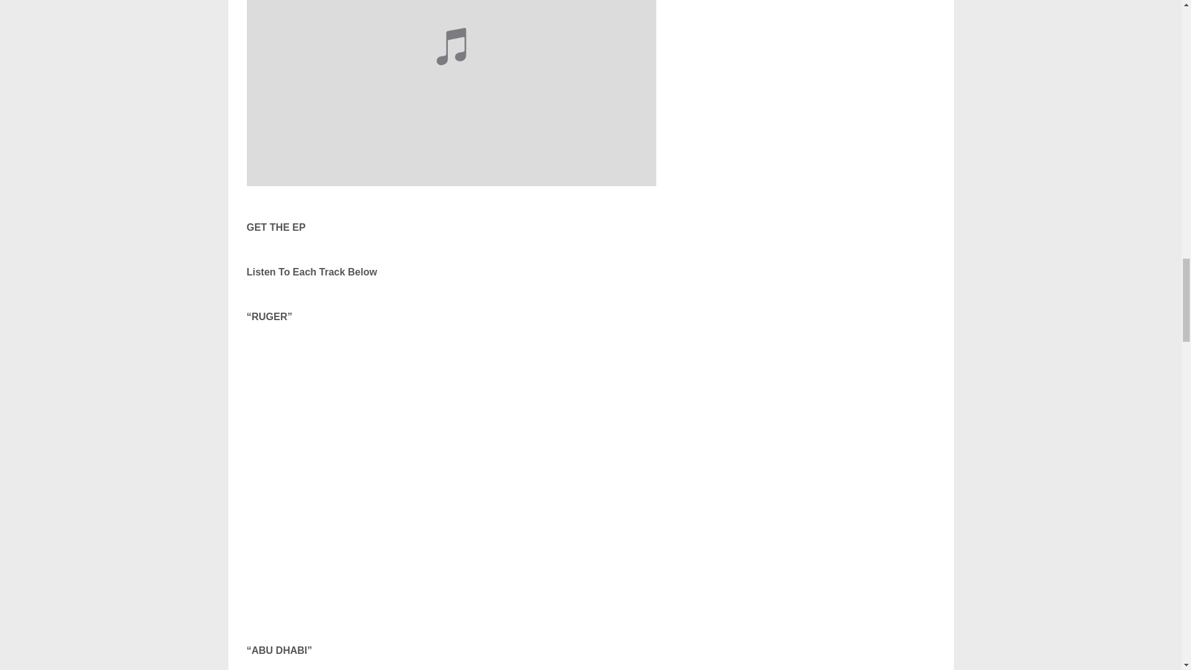  What do you see at coordinates (276, 227) in the screenshot?
I see `GET THE EP` at bounding box center [276, 227].